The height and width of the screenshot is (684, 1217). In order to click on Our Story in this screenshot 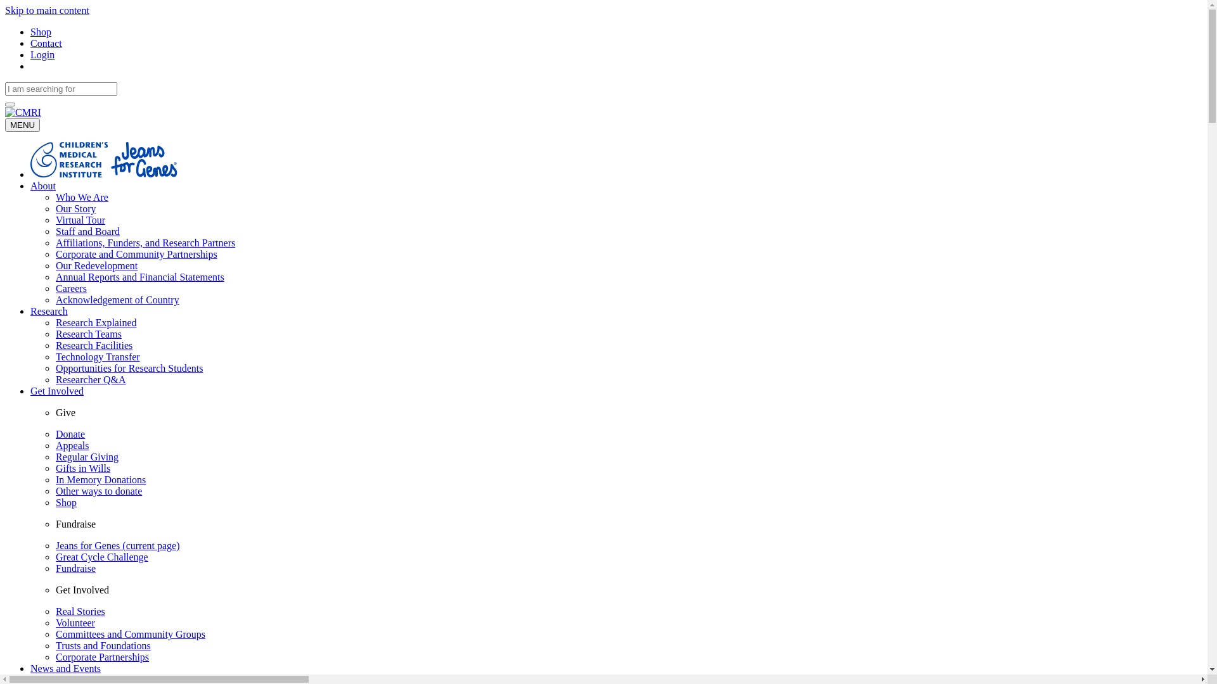, I will do `click(76, 209)`.